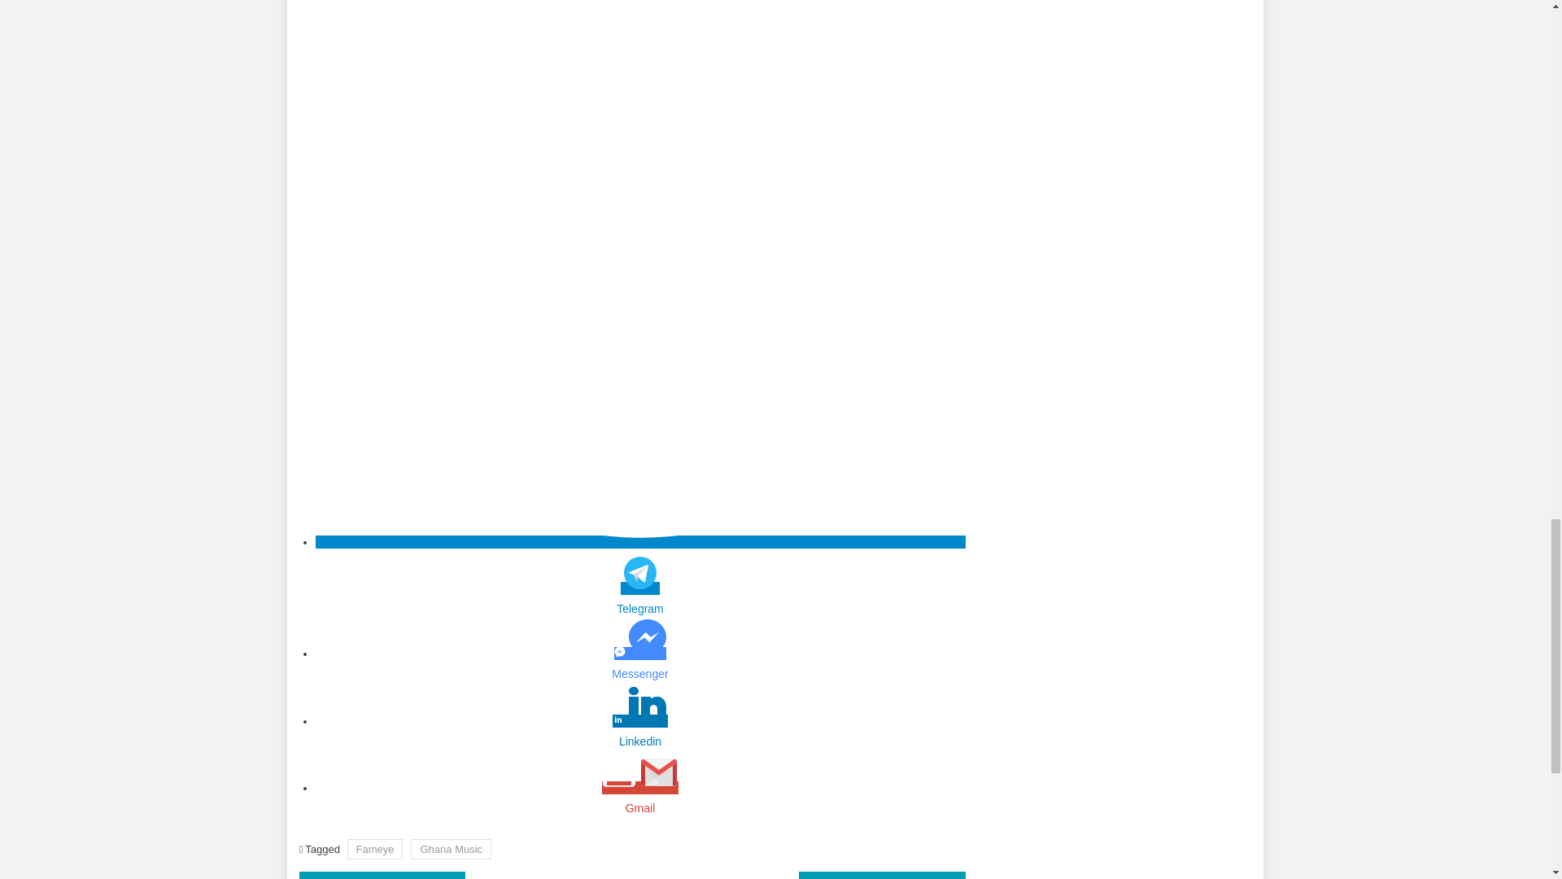 Image resolution: width=1562 pixels, height=879 pixels. I want to click on Linkedin, so click(639, 741).